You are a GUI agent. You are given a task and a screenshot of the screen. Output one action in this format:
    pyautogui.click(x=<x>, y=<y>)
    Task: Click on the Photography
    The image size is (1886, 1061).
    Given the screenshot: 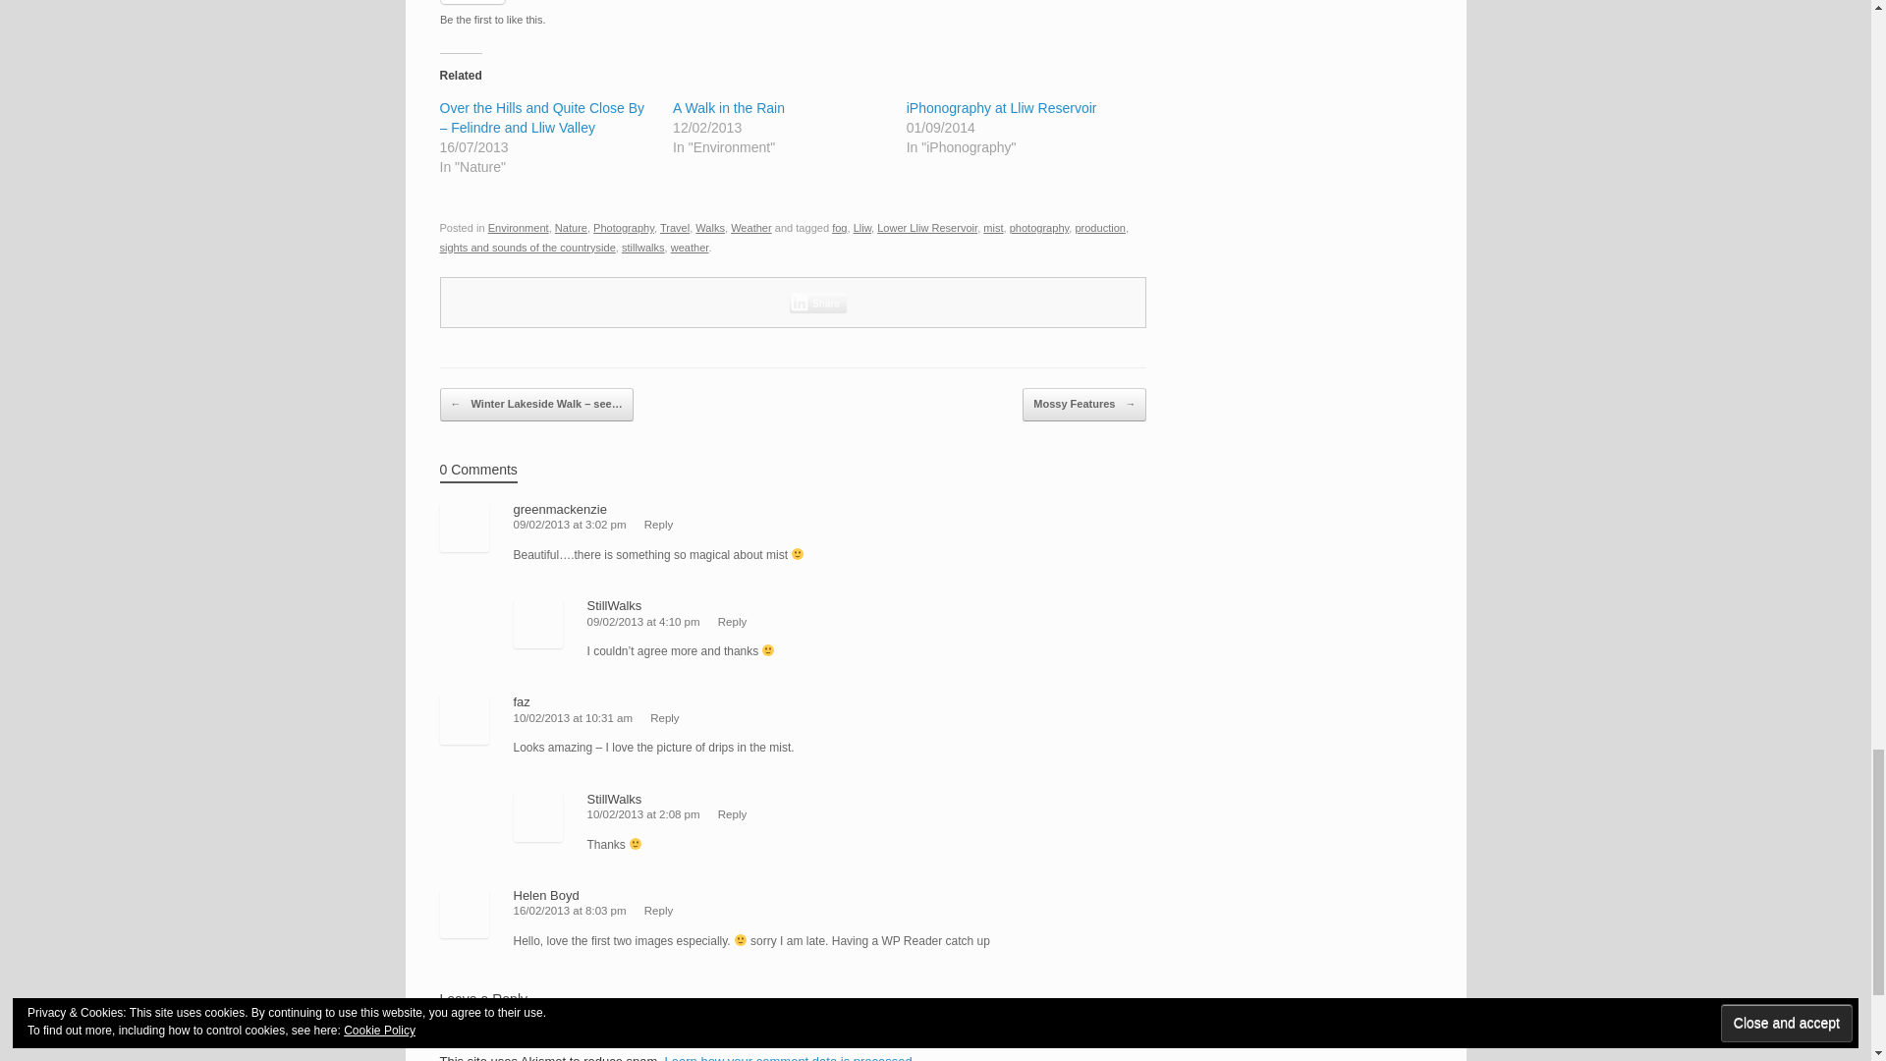 What is the action you would take?
    pyautogui.click(x=624, y=227)
    